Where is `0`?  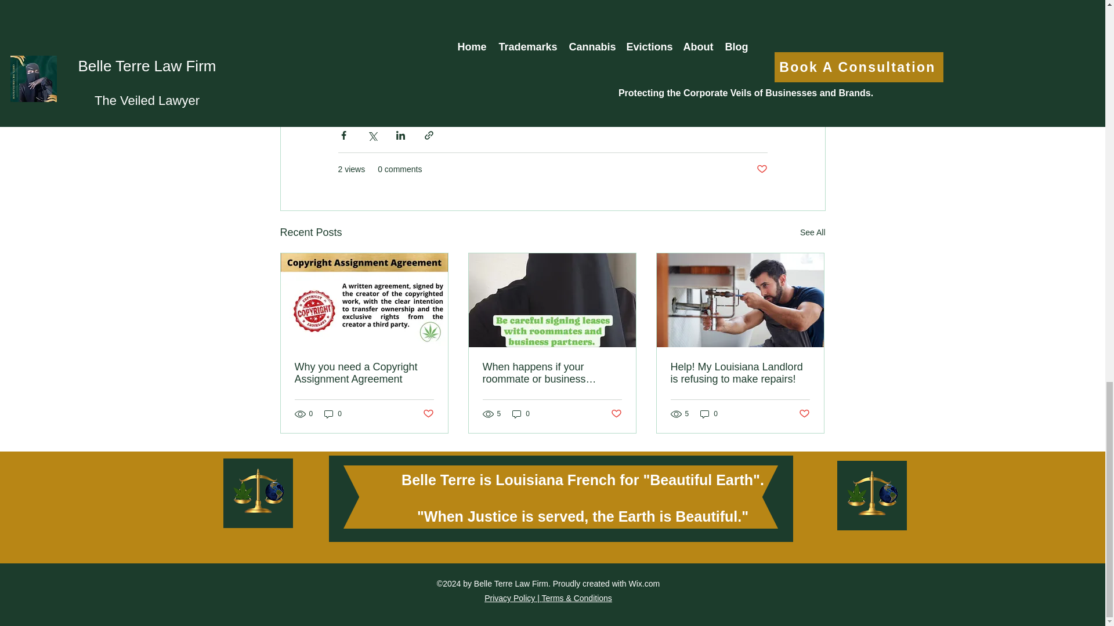
0 is located at coordinates (709, 413).